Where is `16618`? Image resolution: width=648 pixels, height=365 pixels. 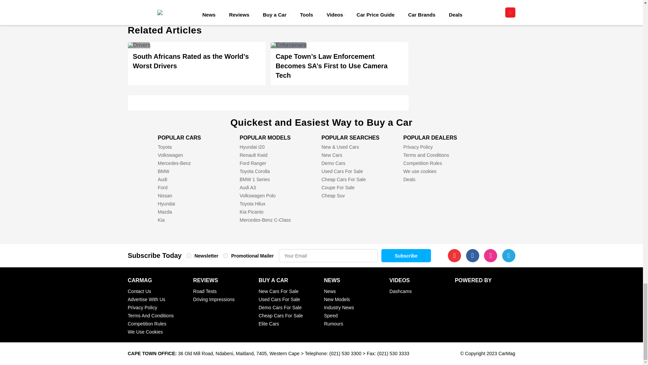 16618 is located at coordinates (189, 255).